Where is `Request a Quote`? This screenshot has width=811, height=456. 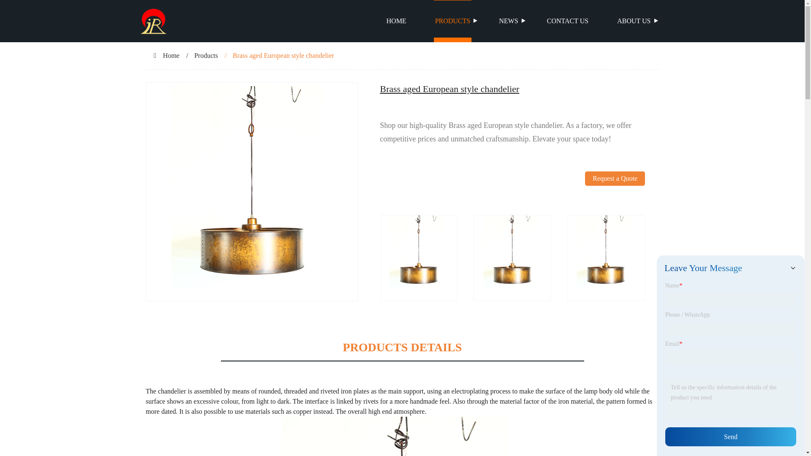
Request a Quote is located at coordinates (615, 193).